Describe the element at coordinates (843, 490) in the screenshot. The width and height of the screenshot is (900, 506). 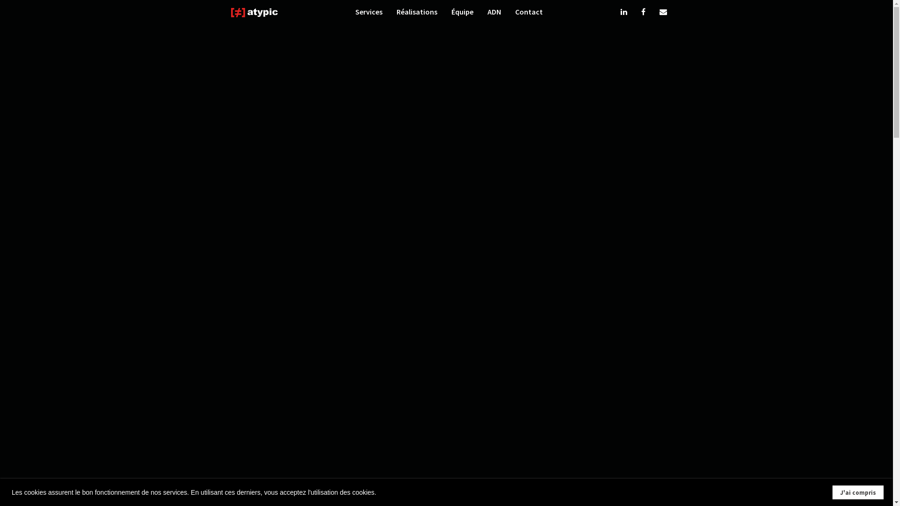
I see `Email` at that location.